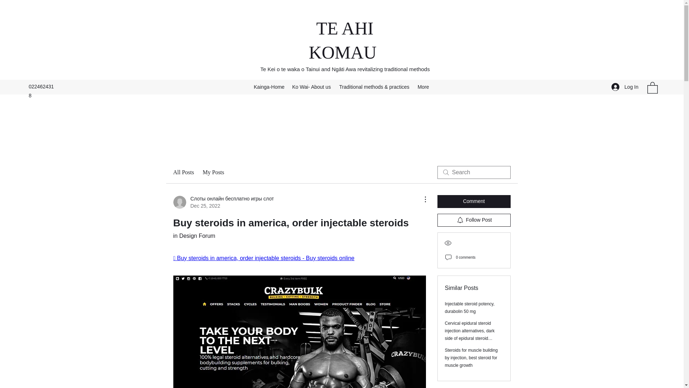 The height and width of the screenshot is (388, 689). I want to click on Kainga-Home, so click(269, 87).